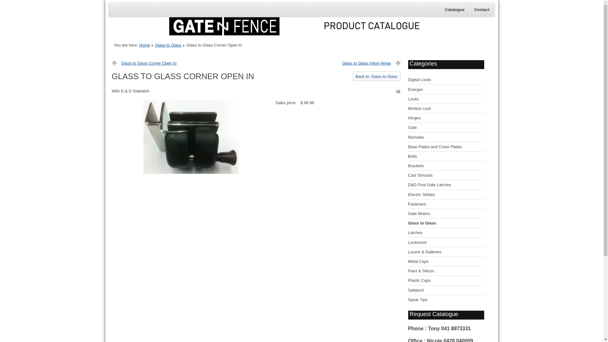 This screenshot has height=342, width=608. What do you see at coordinates (446, 195) in the screenshot?
I see `Electric Strikes` at bounding box center [446, 195].